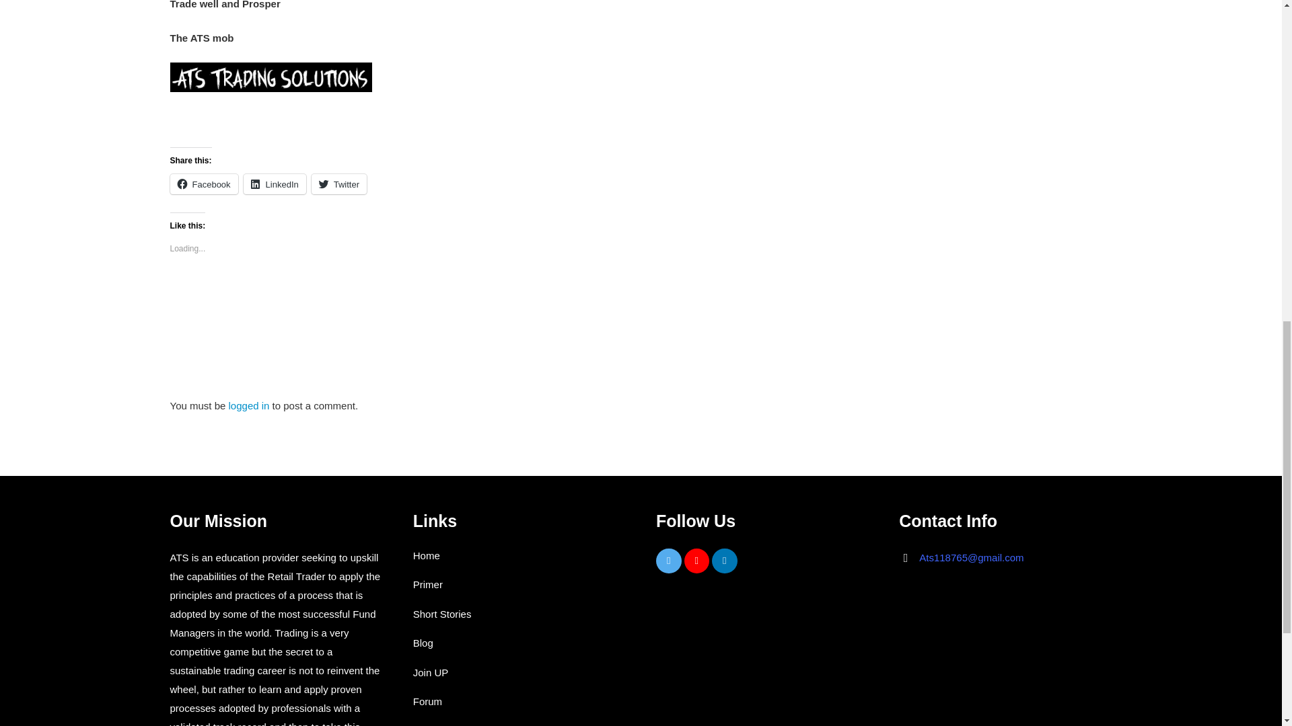 This screenshot has width=1292, height=726. What do you see at coordinates (275, 184) in the screenshot?
I see `LinkedIn` at bounding box center [275, 184].